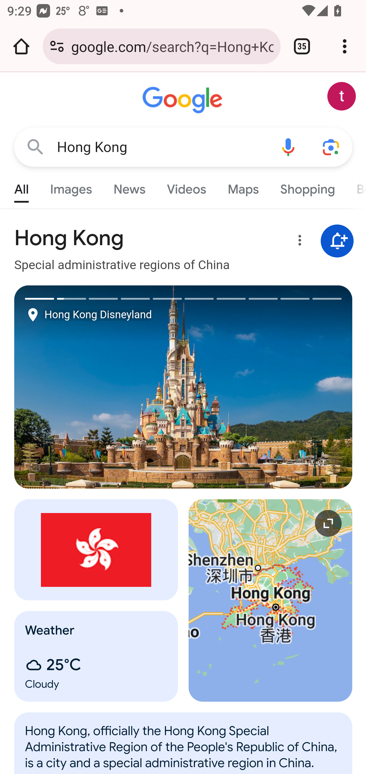  What do you see at coordinates (129, 187) in the screenshot?
I see `News` at bounding box center [129, 187].